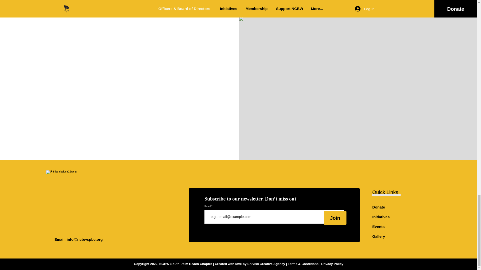 The height and width of the screenshot is (270, 481). I want to click on Donate, so click(379, 207).